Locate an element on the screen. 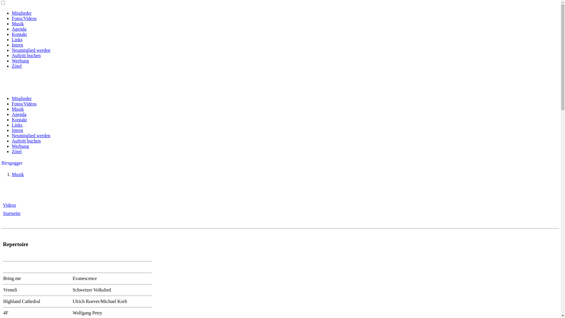 The width and height of the screenshot is (565, 318). Werbung is located at coordinates (20, 61).